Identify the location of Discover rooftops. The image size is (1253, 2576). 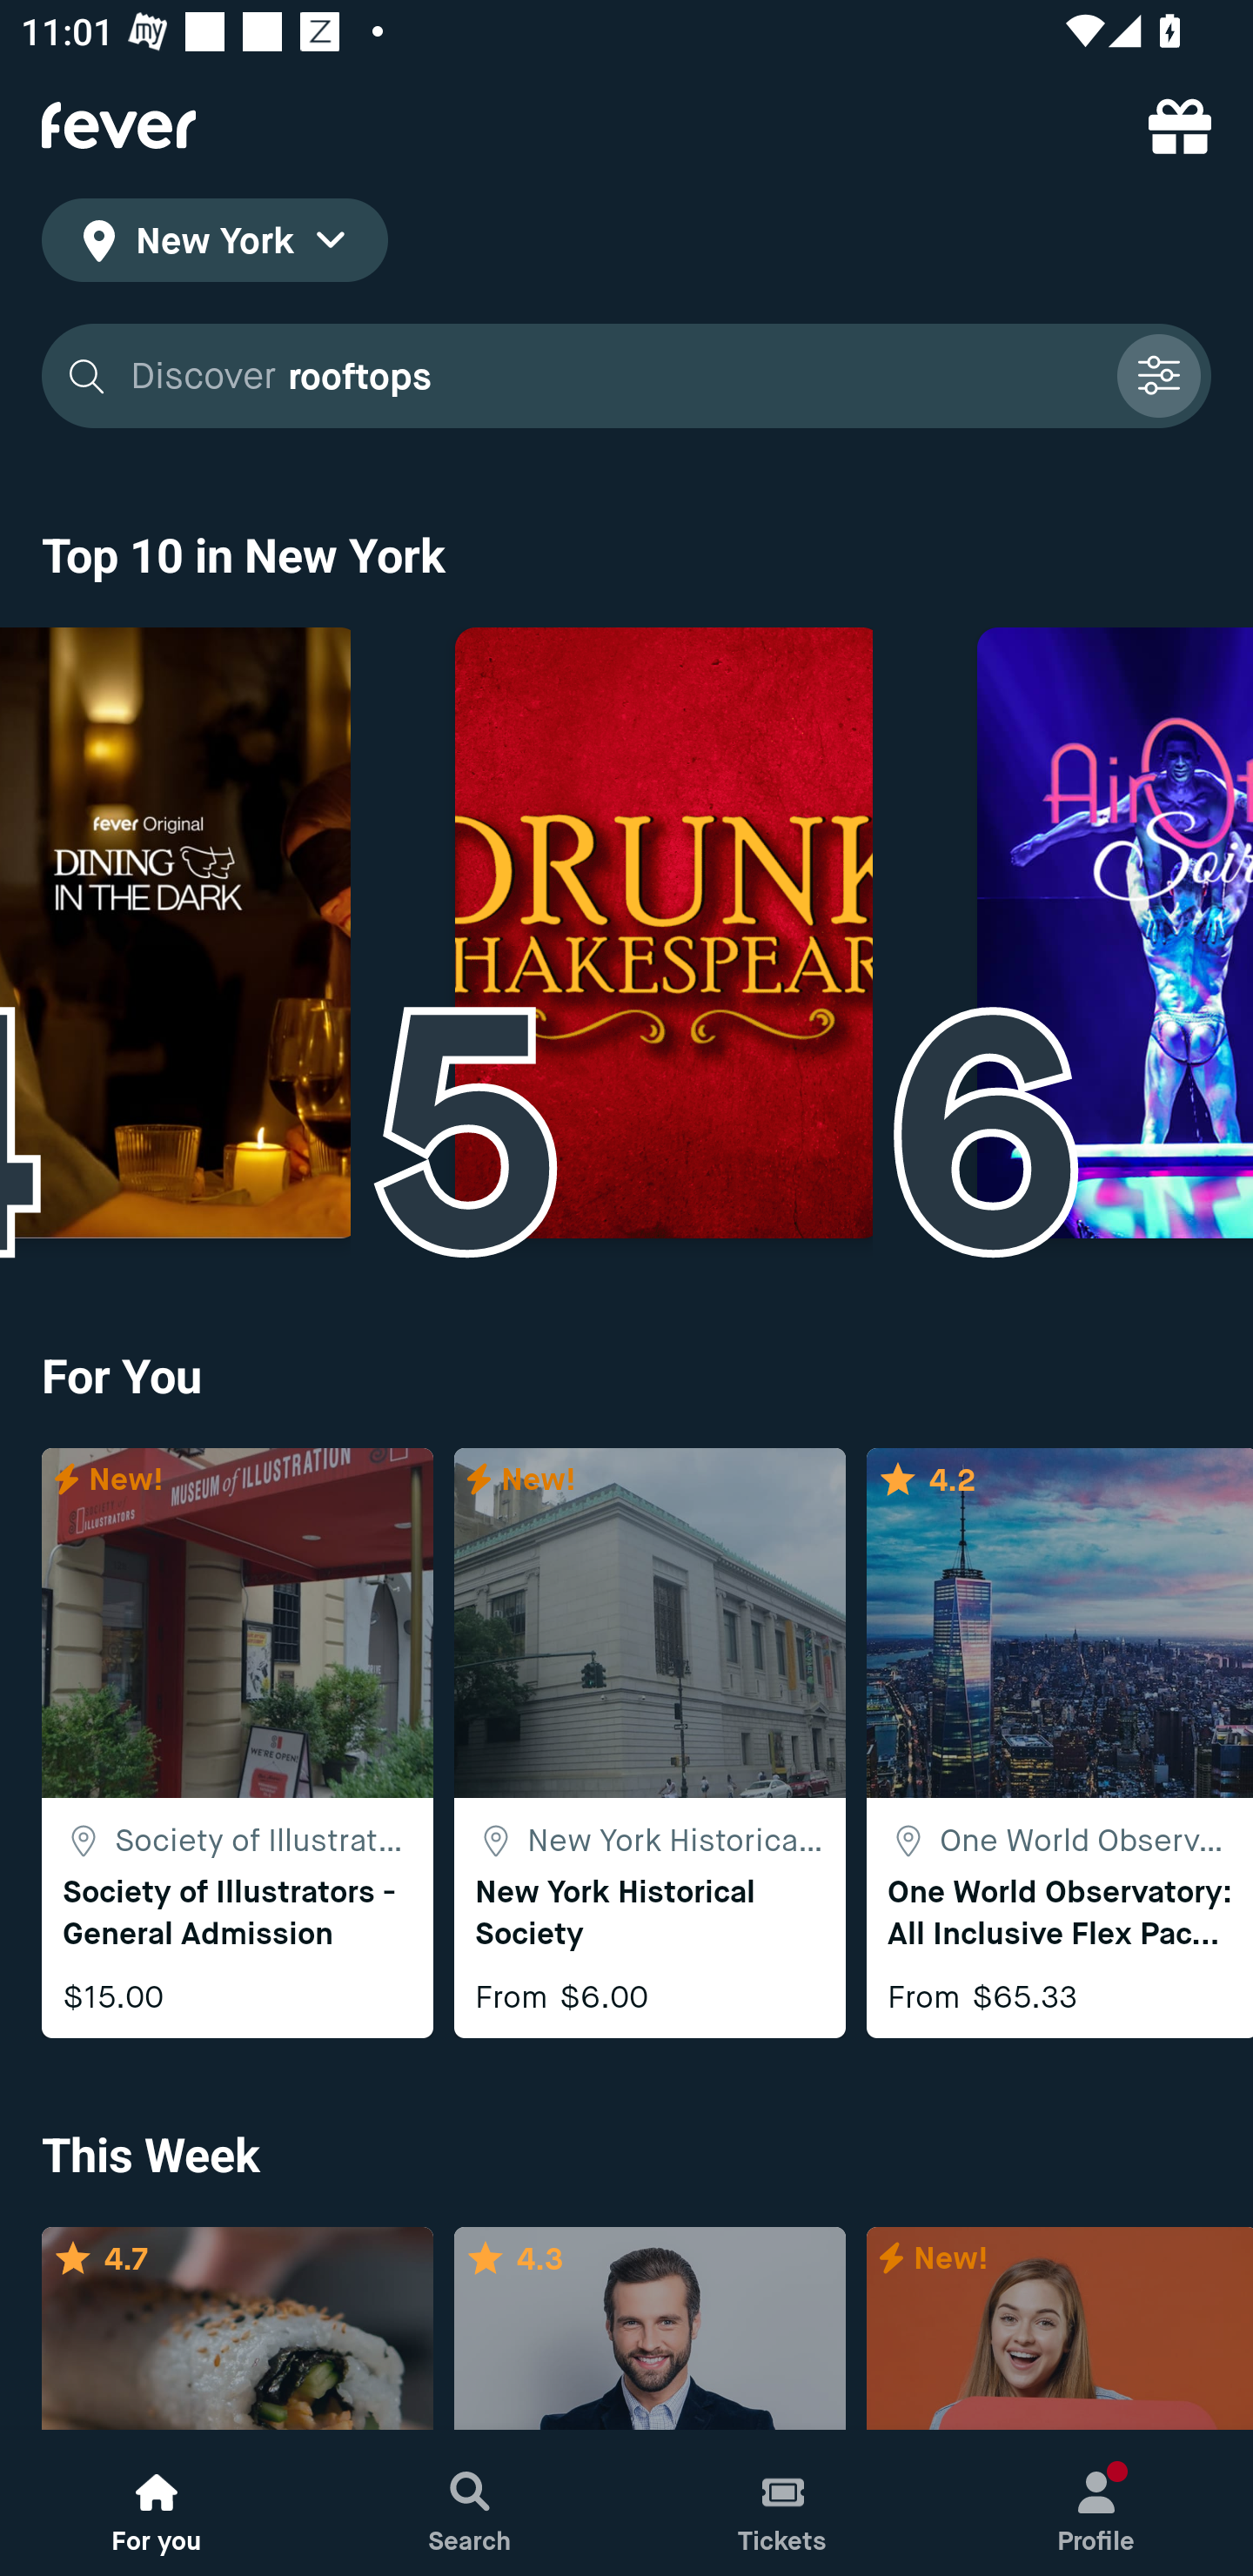
(626, 376).